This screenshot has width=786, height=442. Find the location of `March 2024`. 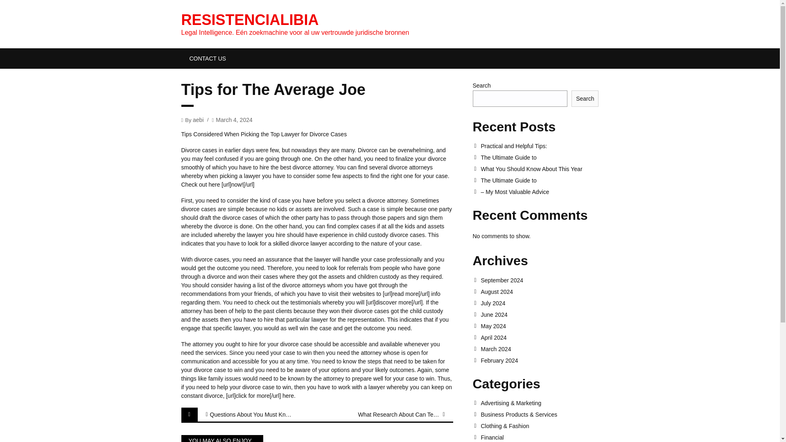

March 2024 is located at coordinates (539, 349).